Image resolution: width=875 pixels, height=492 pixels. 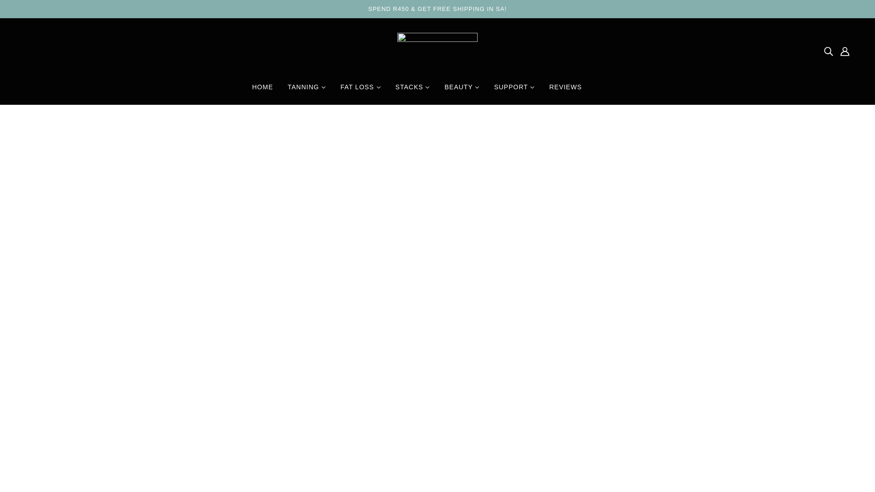 I want to click on HOME, so click(x=262, y=91).